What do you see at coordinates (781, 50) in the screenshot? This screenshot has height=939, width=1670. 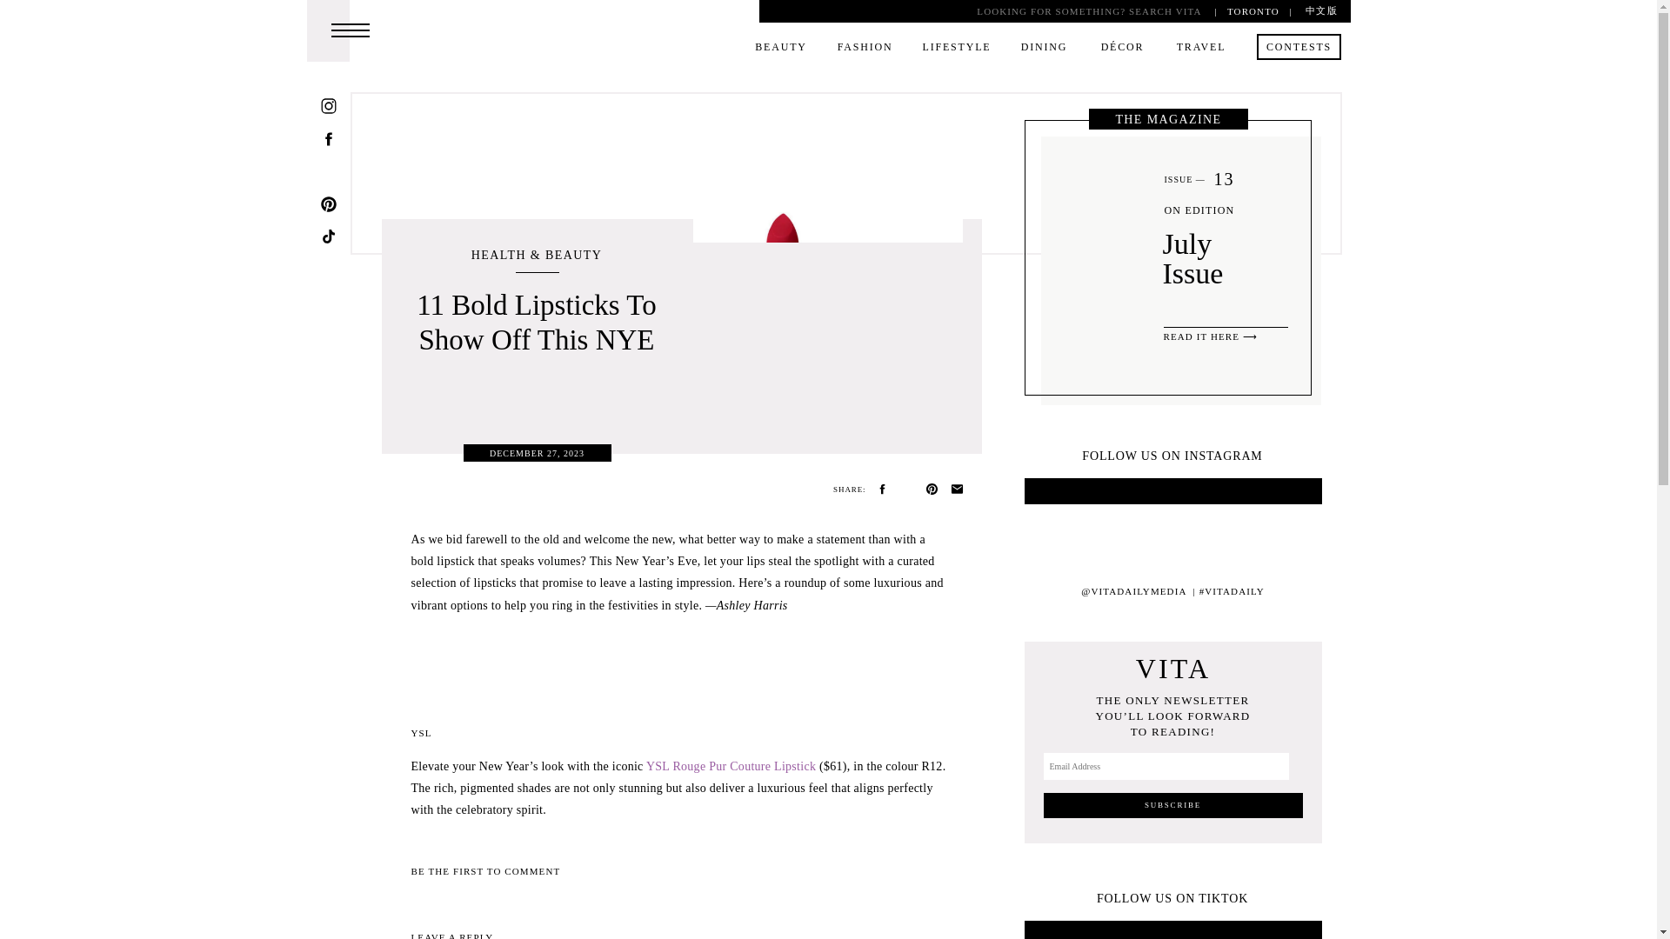 I see `BEAUTY` at bounding box center [781, 50].